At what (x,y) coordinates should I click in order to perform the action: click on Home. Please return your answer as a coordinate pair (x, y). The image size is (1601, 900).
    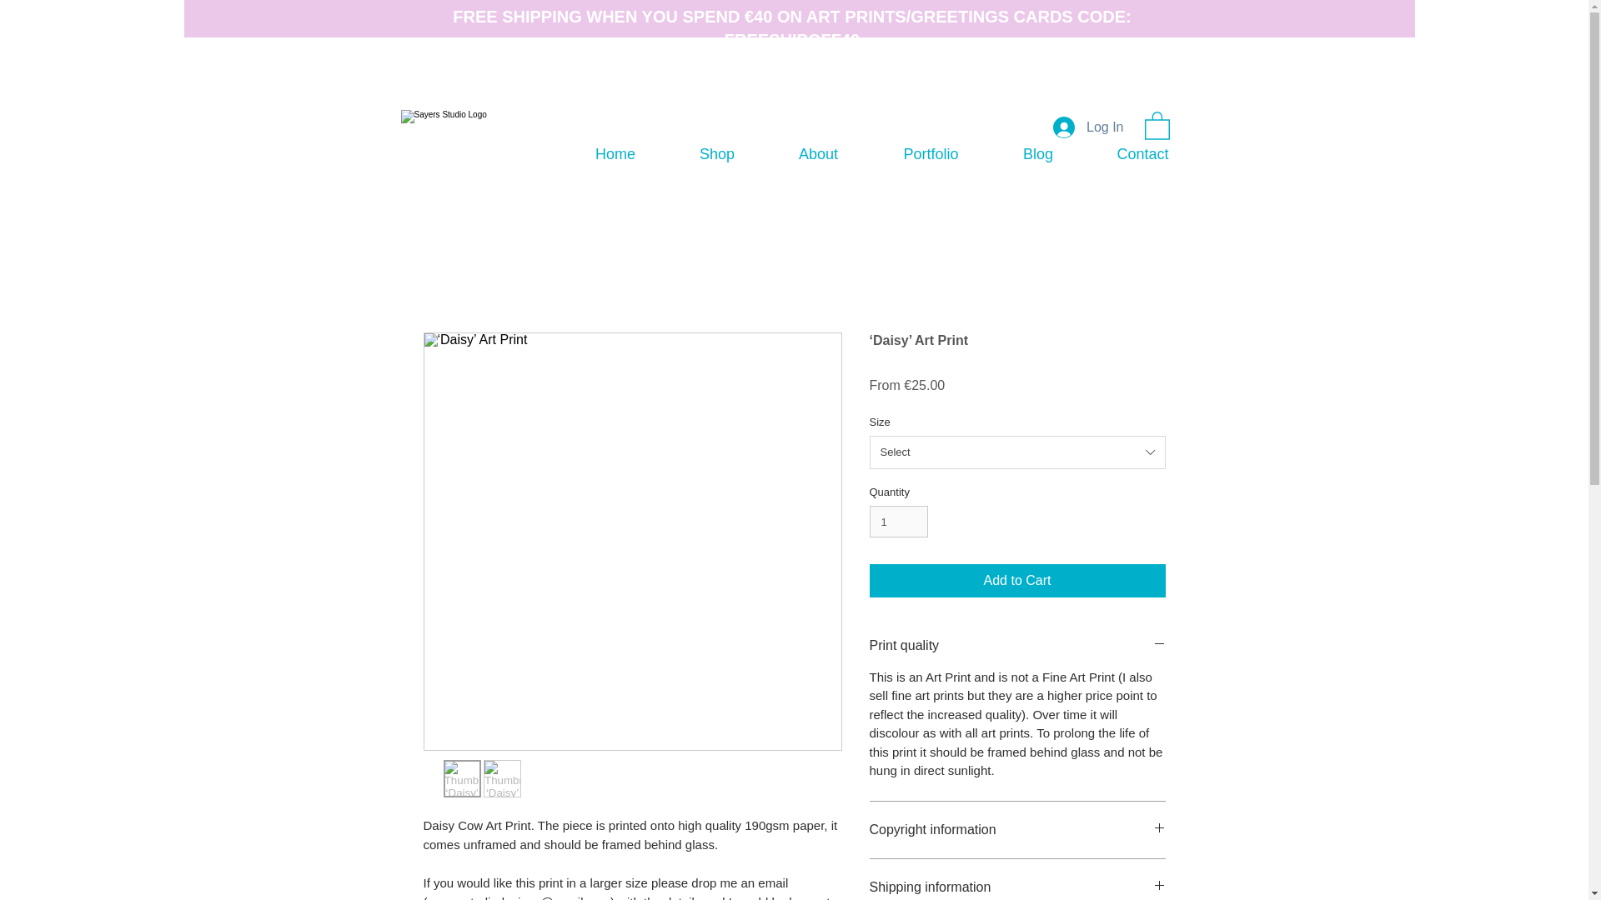
    Looking at the image, I should click on (615, 155).